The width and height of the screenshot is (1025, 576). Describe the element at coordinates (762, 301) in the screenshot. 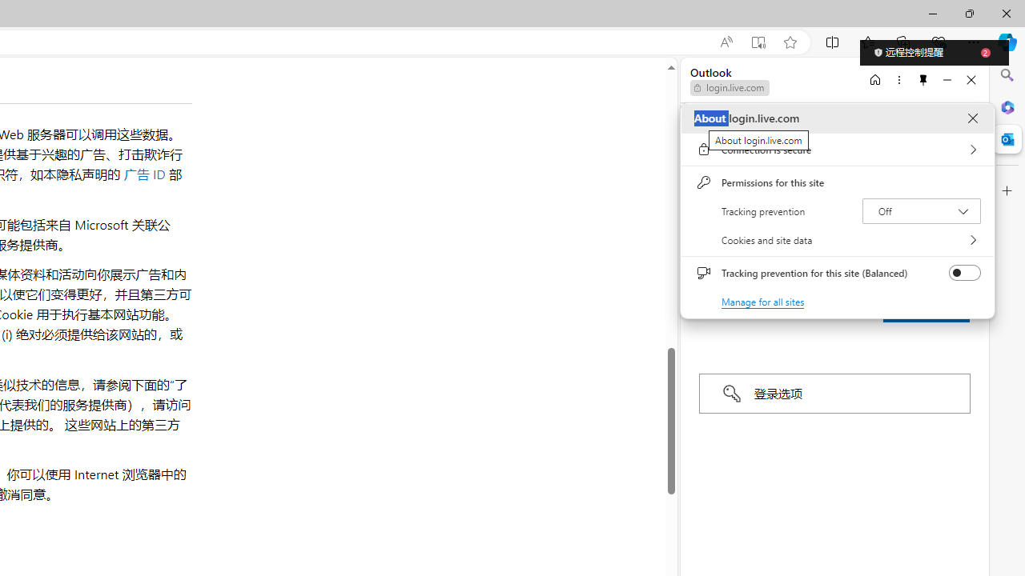

I see `Manage for all sites` at that location.